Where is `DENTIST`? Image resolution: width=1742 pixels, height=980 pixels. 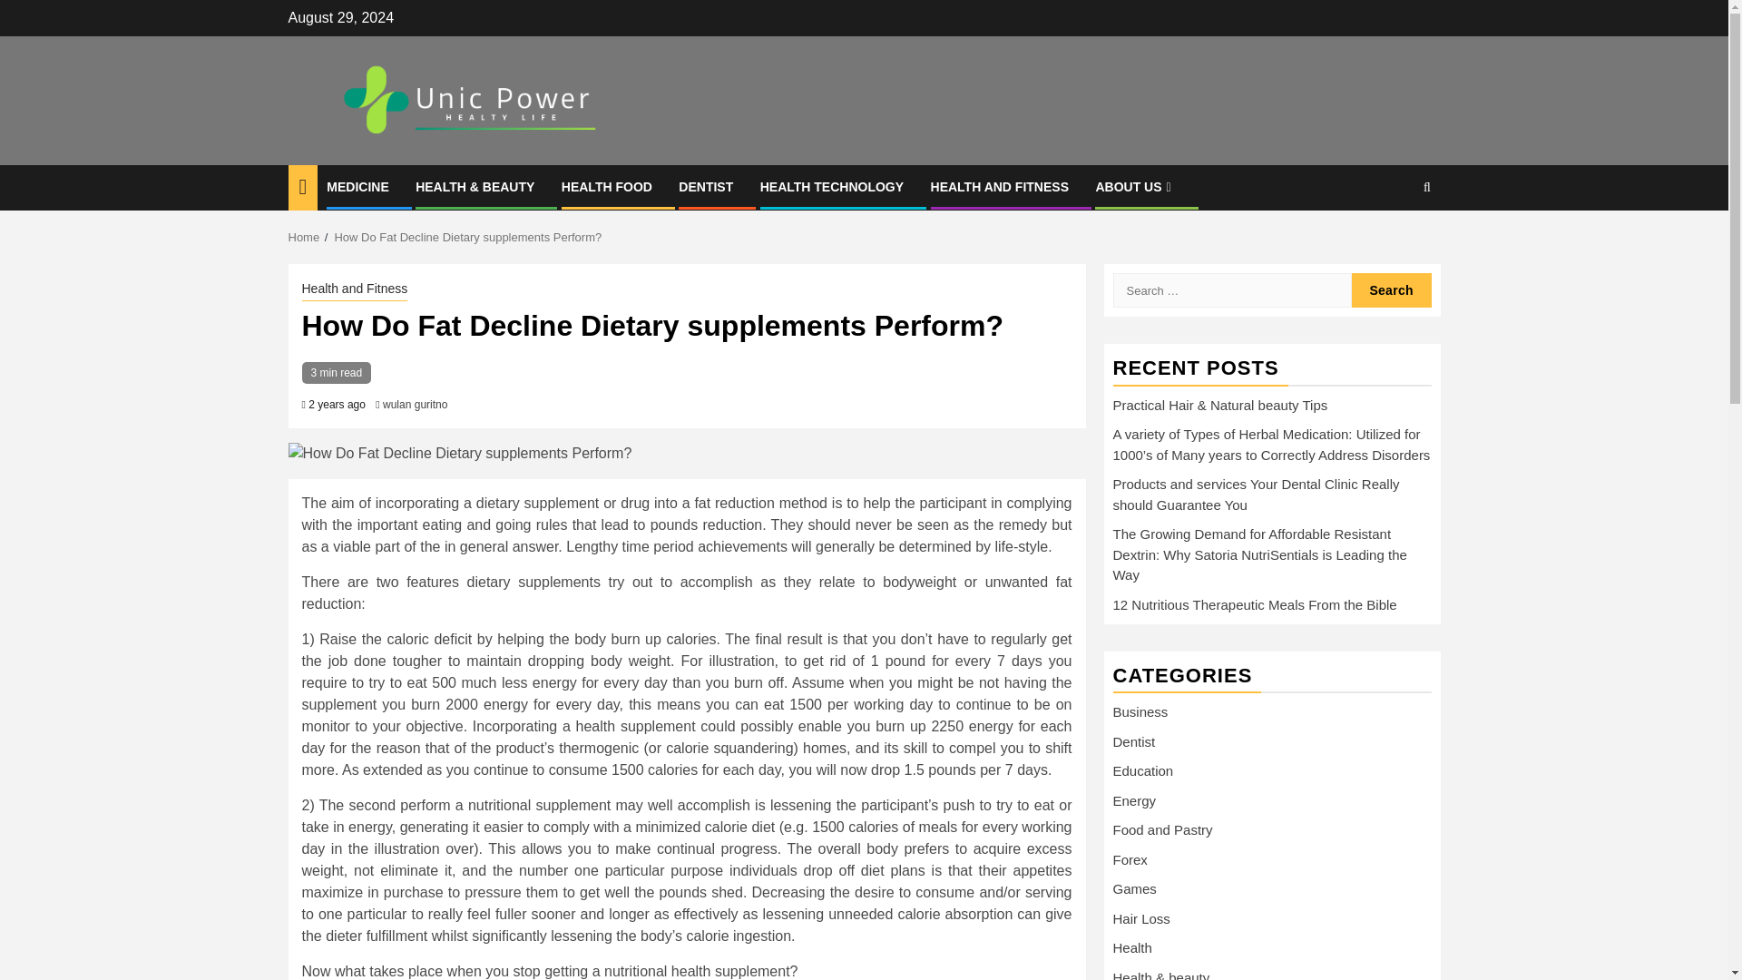 DENTIST is located at coordinates (706, 186).